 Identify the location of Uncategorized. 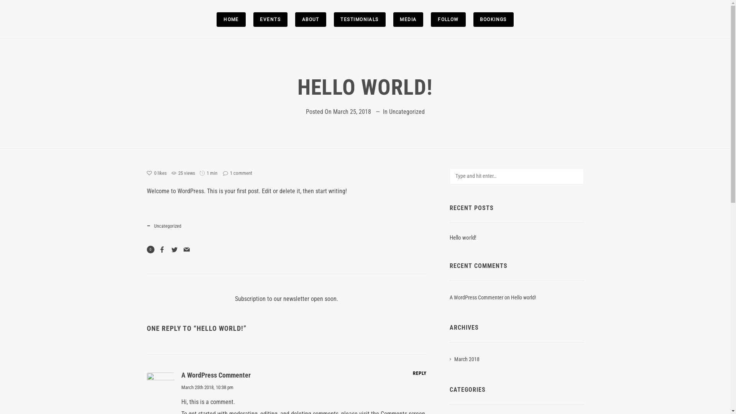
(406, 112).